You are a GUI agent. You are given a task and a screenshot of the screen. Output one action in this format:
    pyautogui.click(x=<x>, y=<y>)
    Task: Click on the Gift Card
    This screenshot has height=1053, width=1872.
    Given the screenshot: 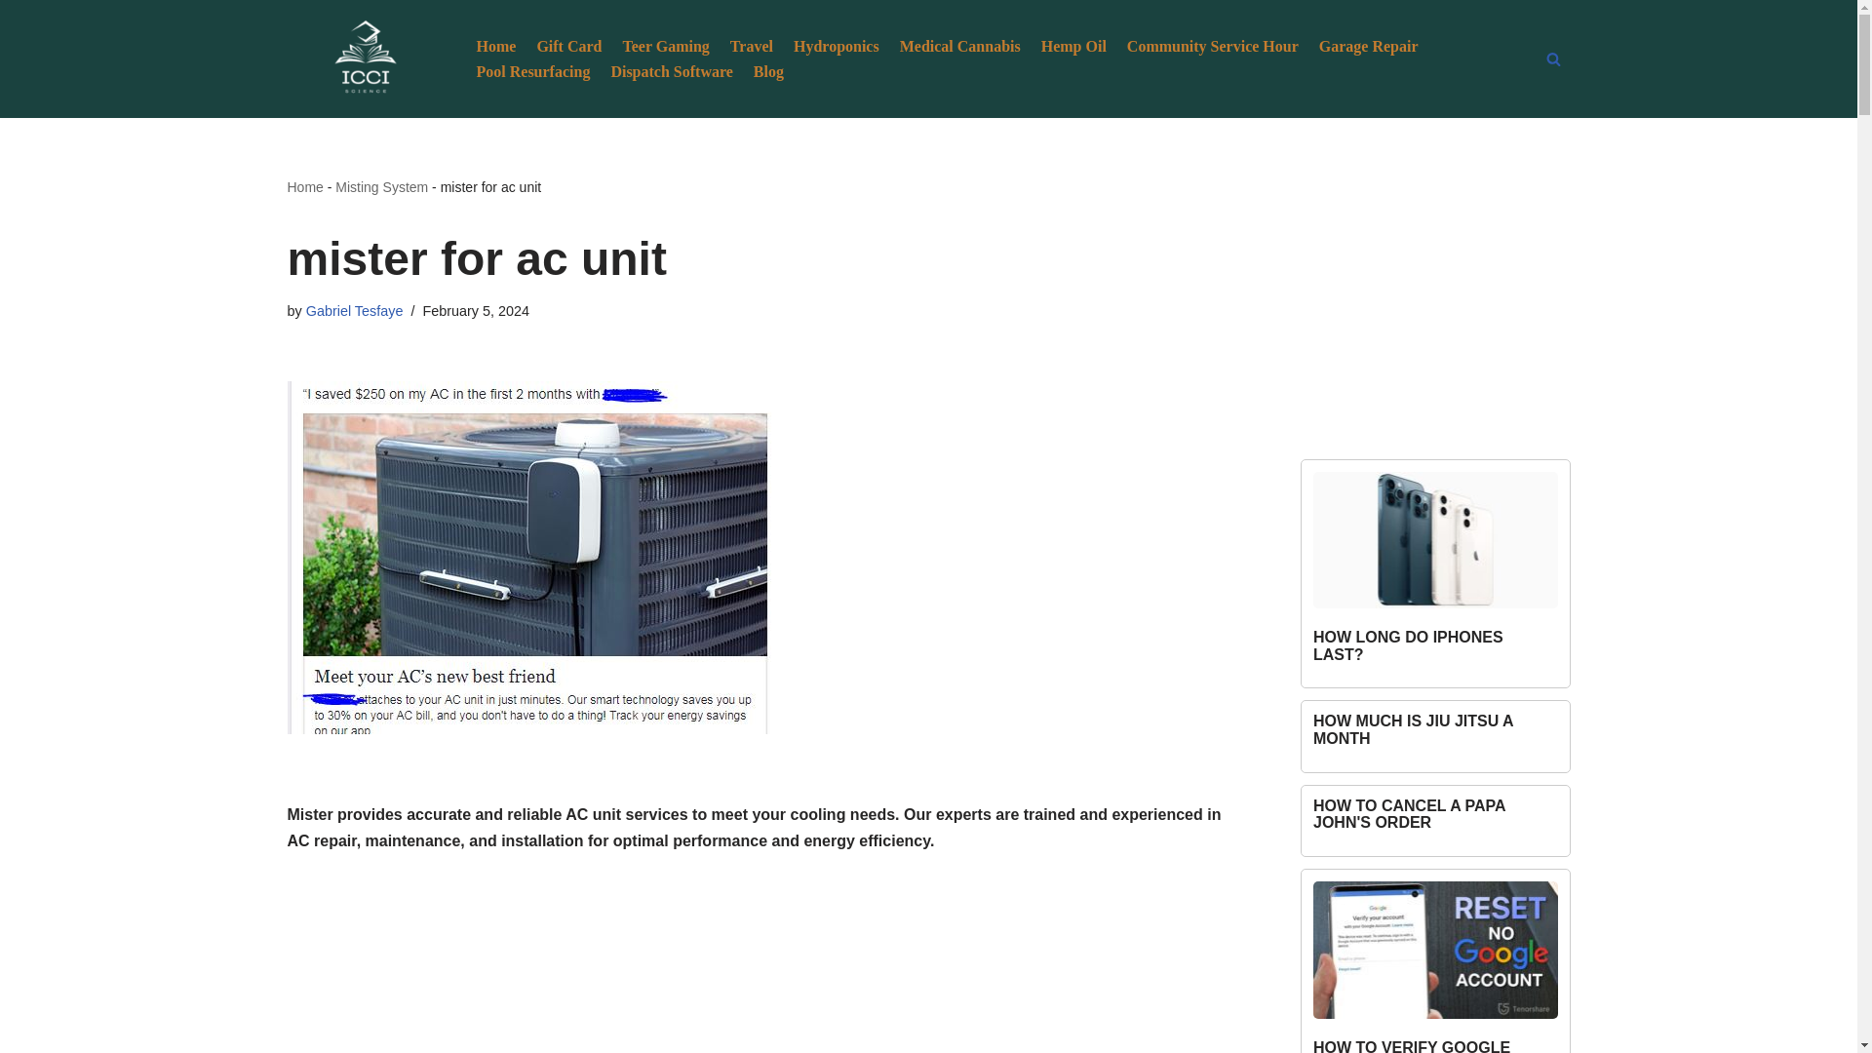 What is the action you would take?
    pyautogui.click(x=567, y=45)
    